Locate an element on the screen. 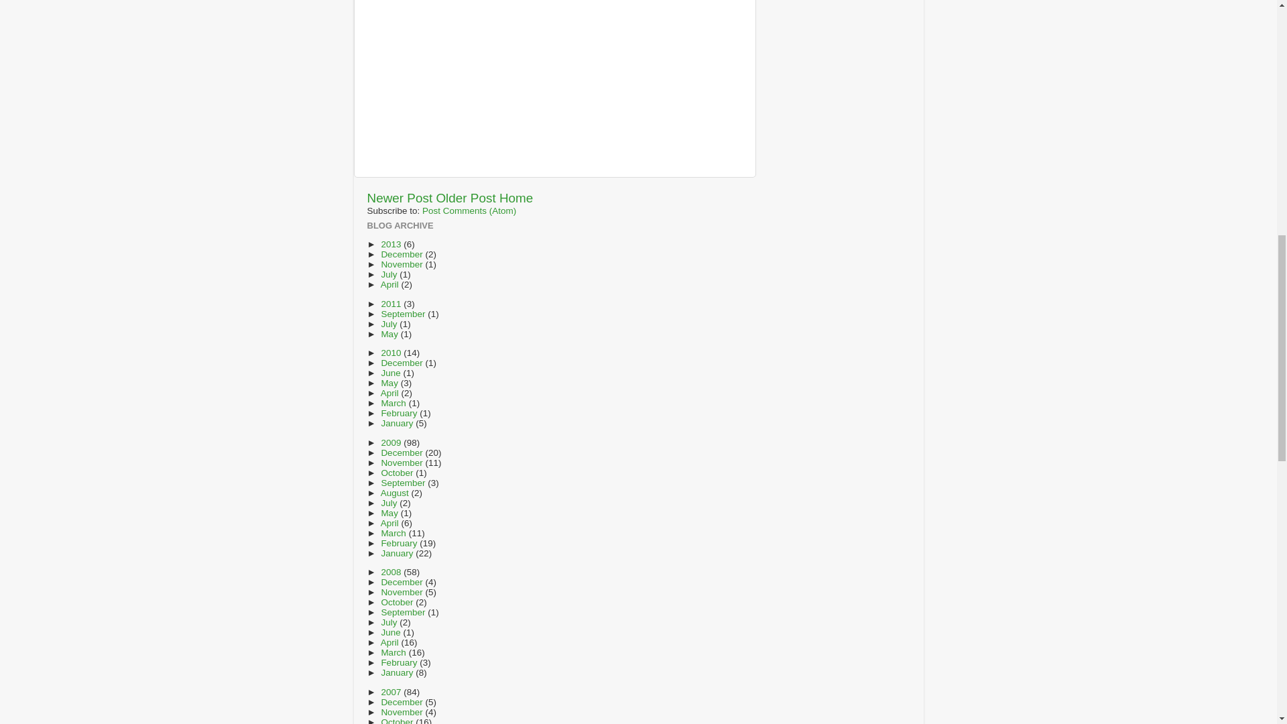 Image resolution: width=1287 pixels, height=724 pixels. July is located at coordinates (390, 274).